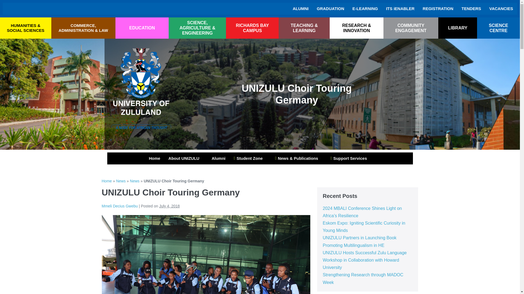  I want to click on ITS iENABLER, so click(400, 9).